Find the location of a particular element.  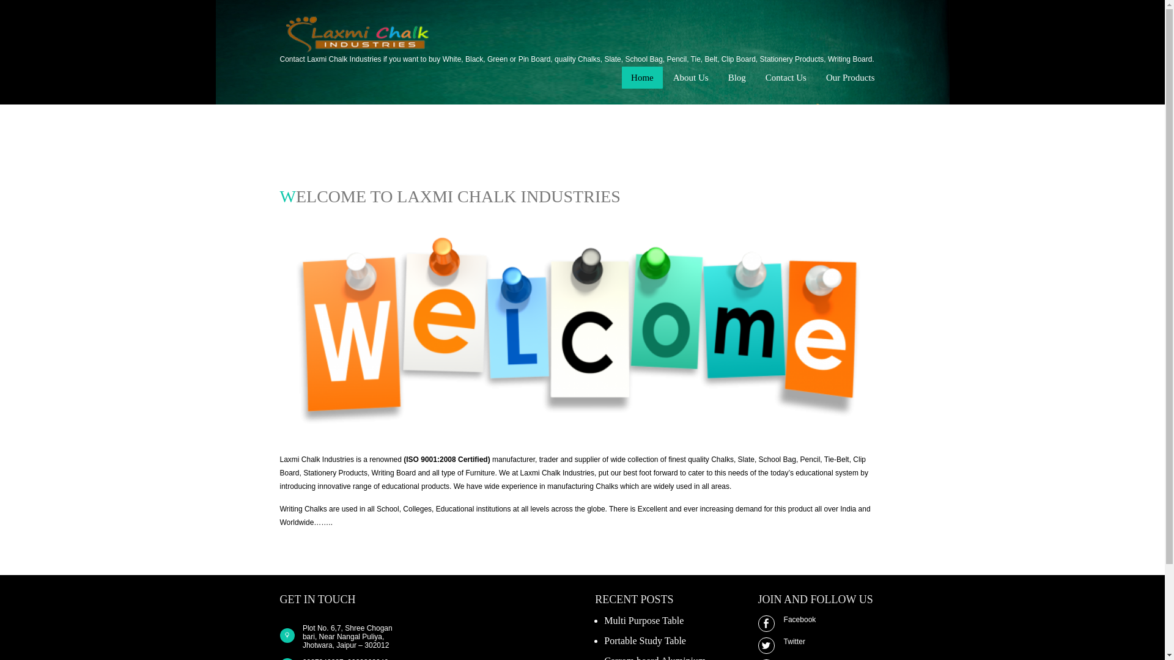

Blog is located at coordinates (736, 77).